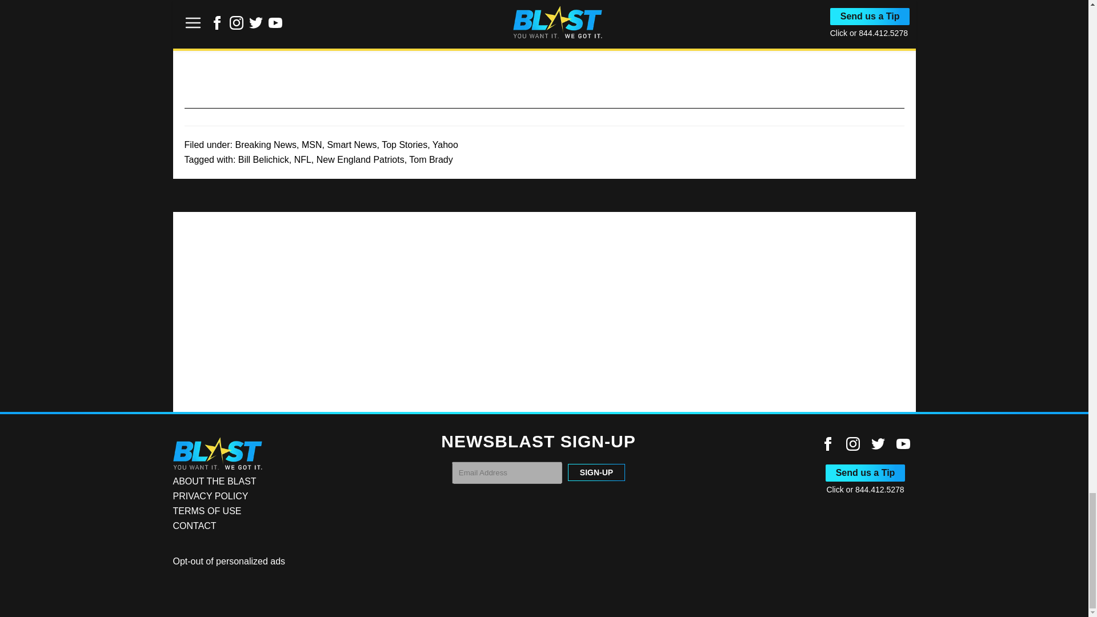 This screenshot has width=1097, height=617. Describe the element at coordinates (265, 145) in the screenshot. I see `Breaking News` at that location.